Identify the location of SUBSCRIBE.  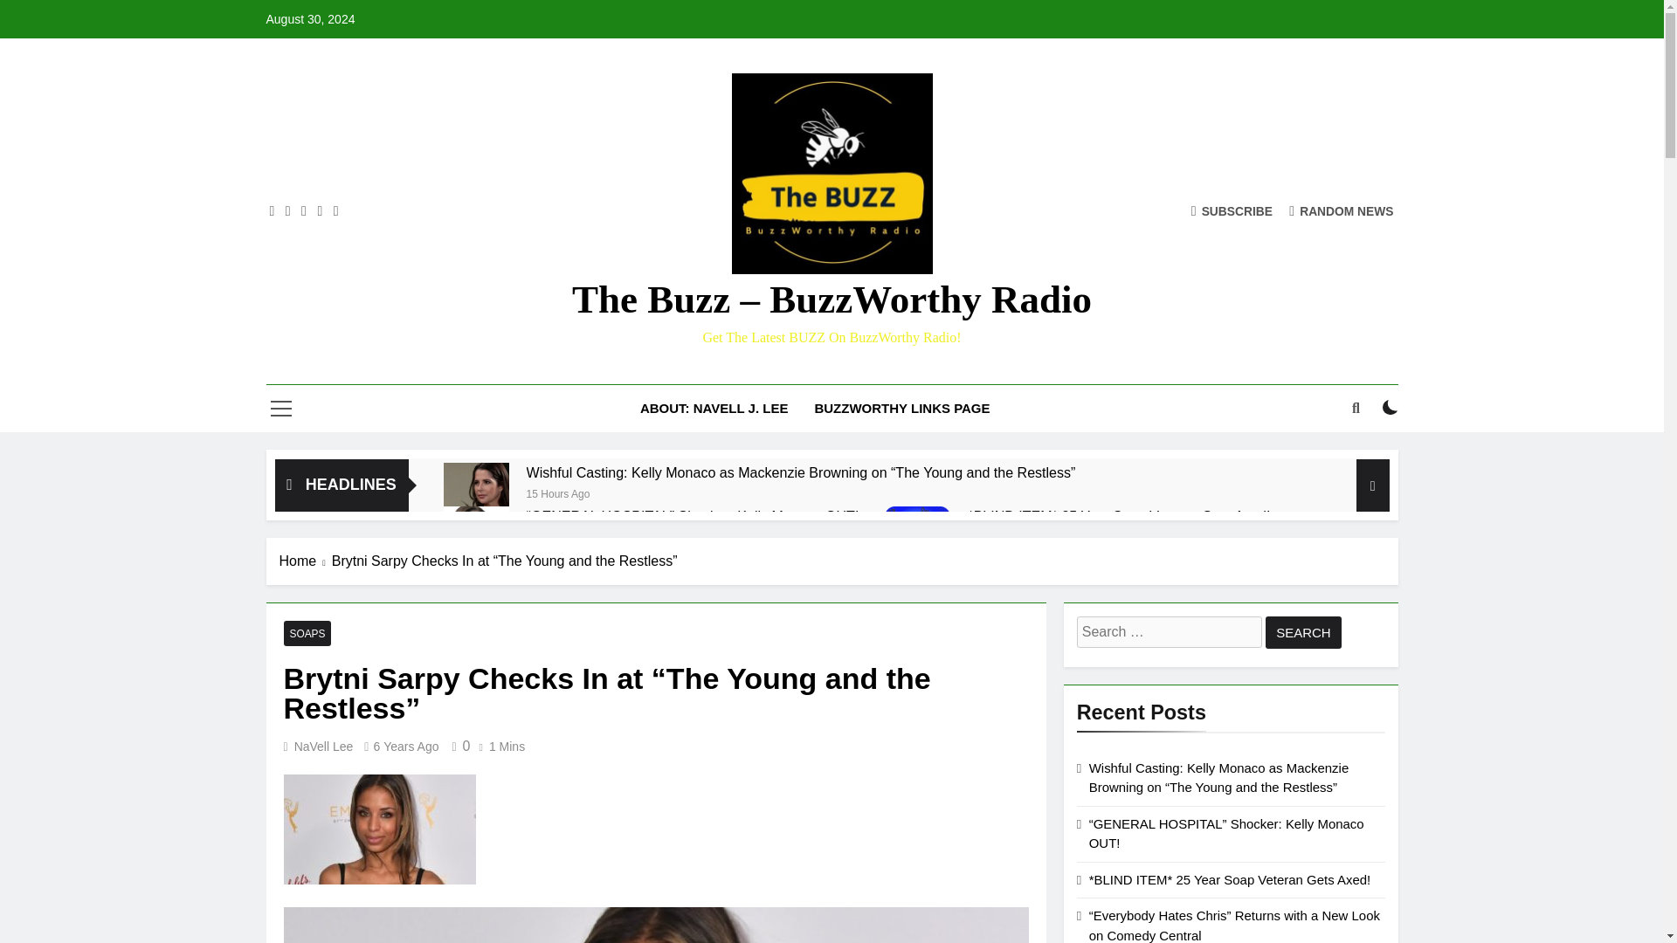
(1232, 210).